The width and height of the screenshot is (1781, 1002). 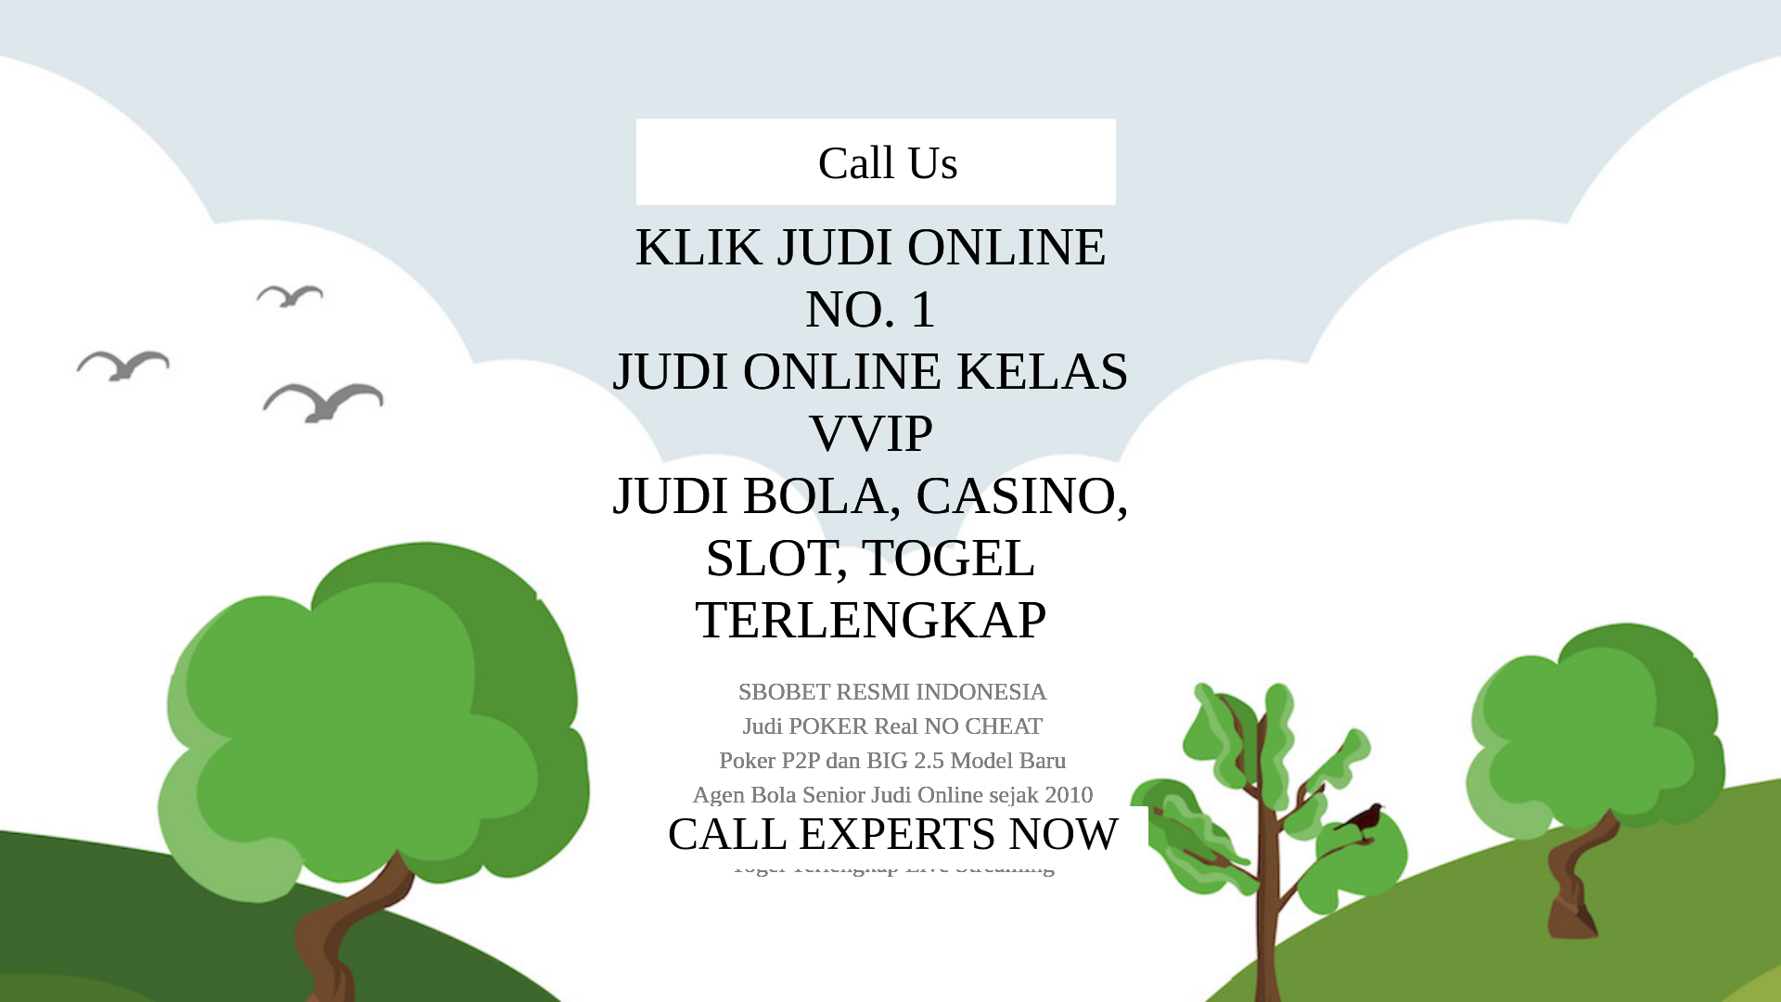 I want to click on Togel Terlengkap Live Streaming, so click(x=890, y=625).